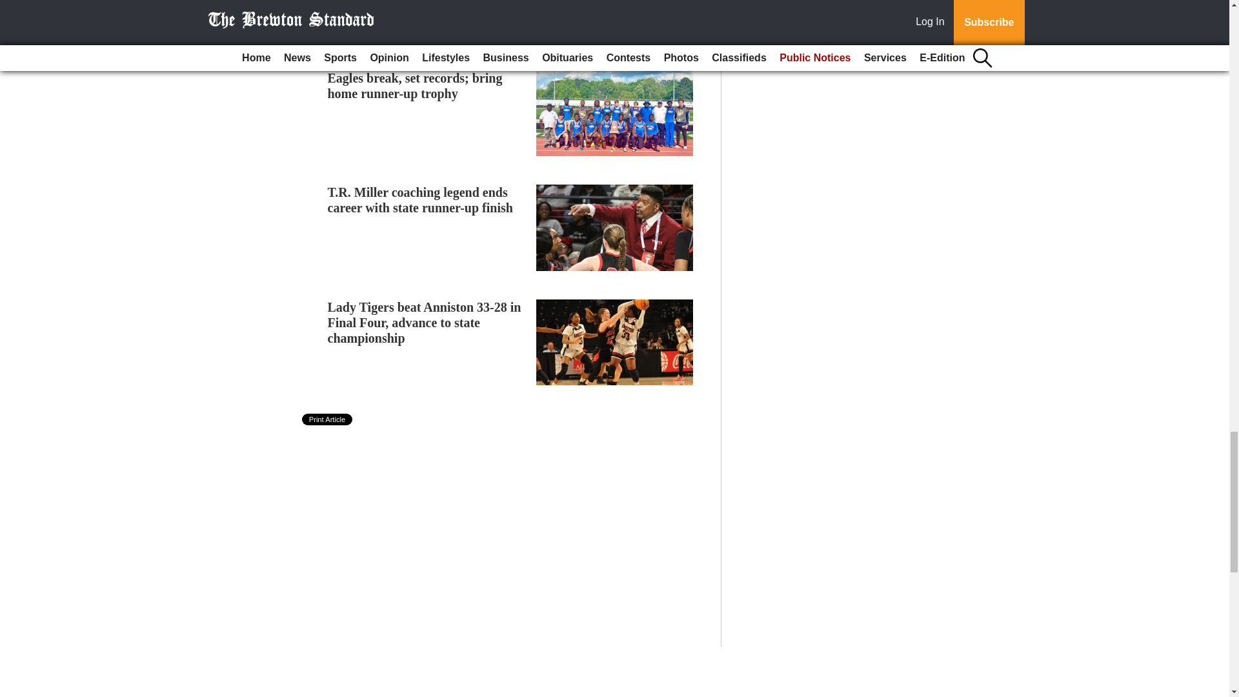  I want to click on Eagles break, set records; bring home runner-up trophy, so click(416, 85).